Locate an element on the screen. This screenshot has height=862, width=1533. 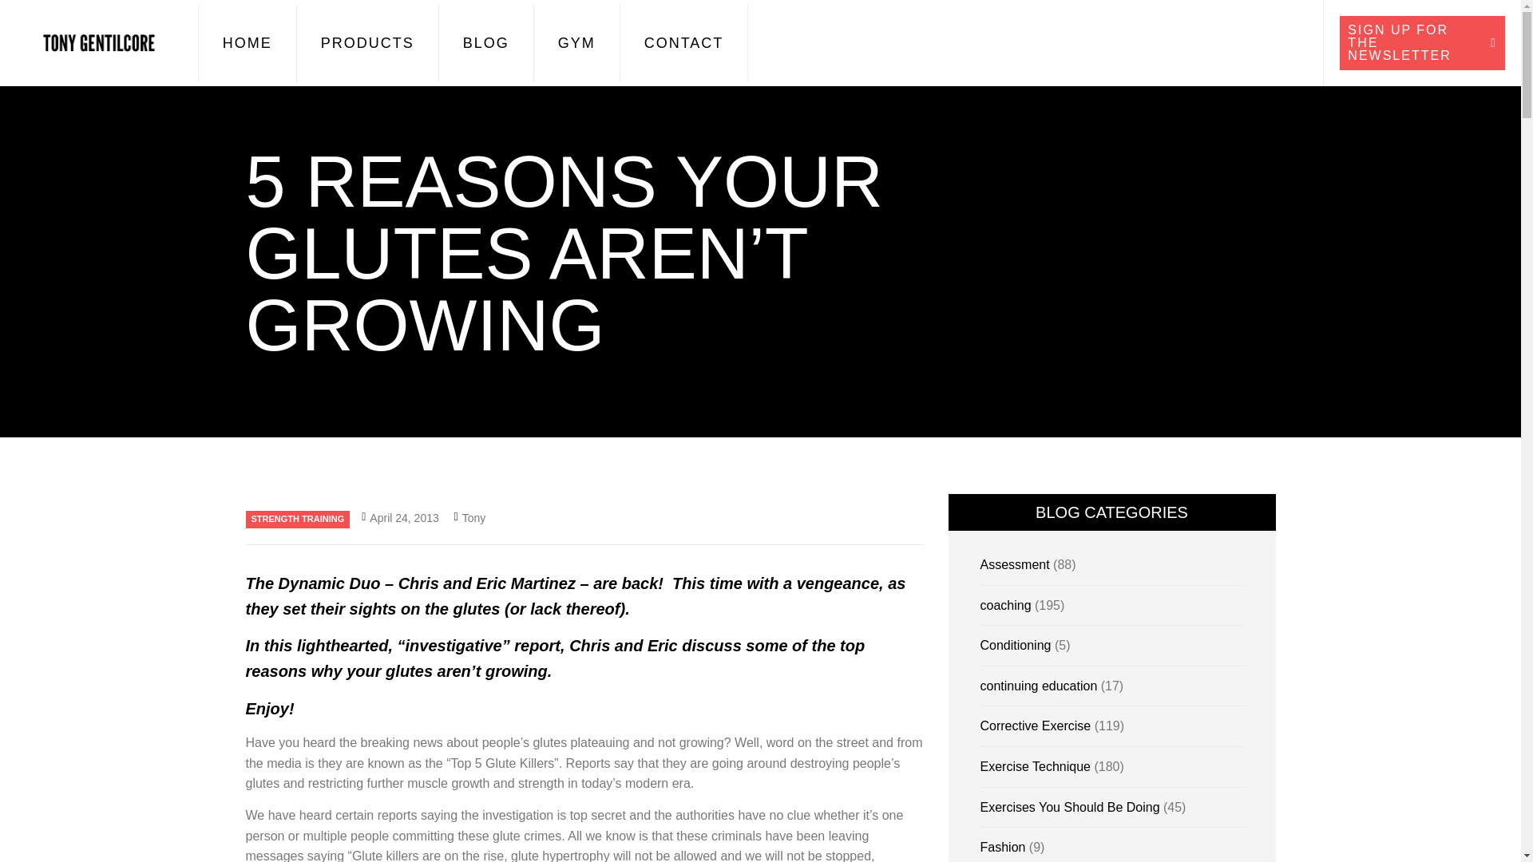
April 24, 2013 is located at coordinates (400, 517).